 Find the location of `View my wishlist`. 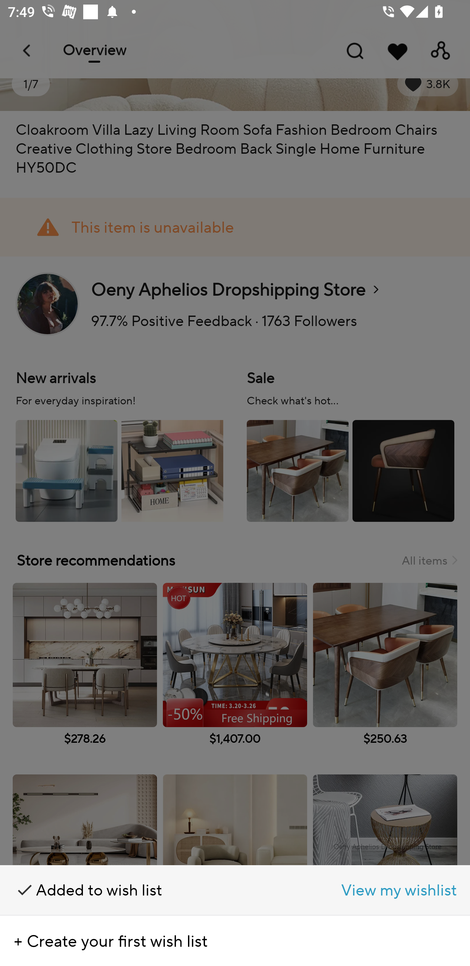

View my wishlist is located at coordinates (352, 890).